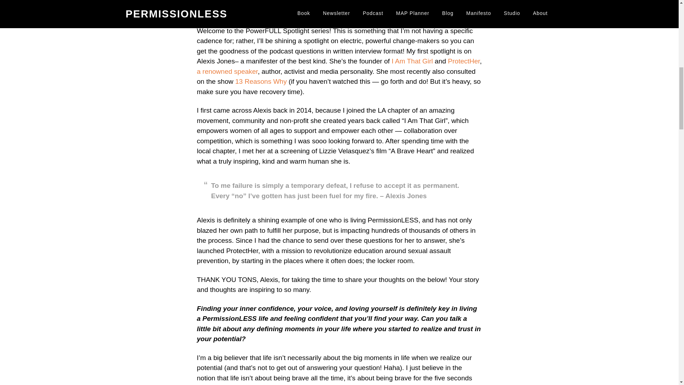 The image size is (684, 385). Describe the element at coordinates (464, 61) in the screenshot. I see `ProtectHer` at that location.